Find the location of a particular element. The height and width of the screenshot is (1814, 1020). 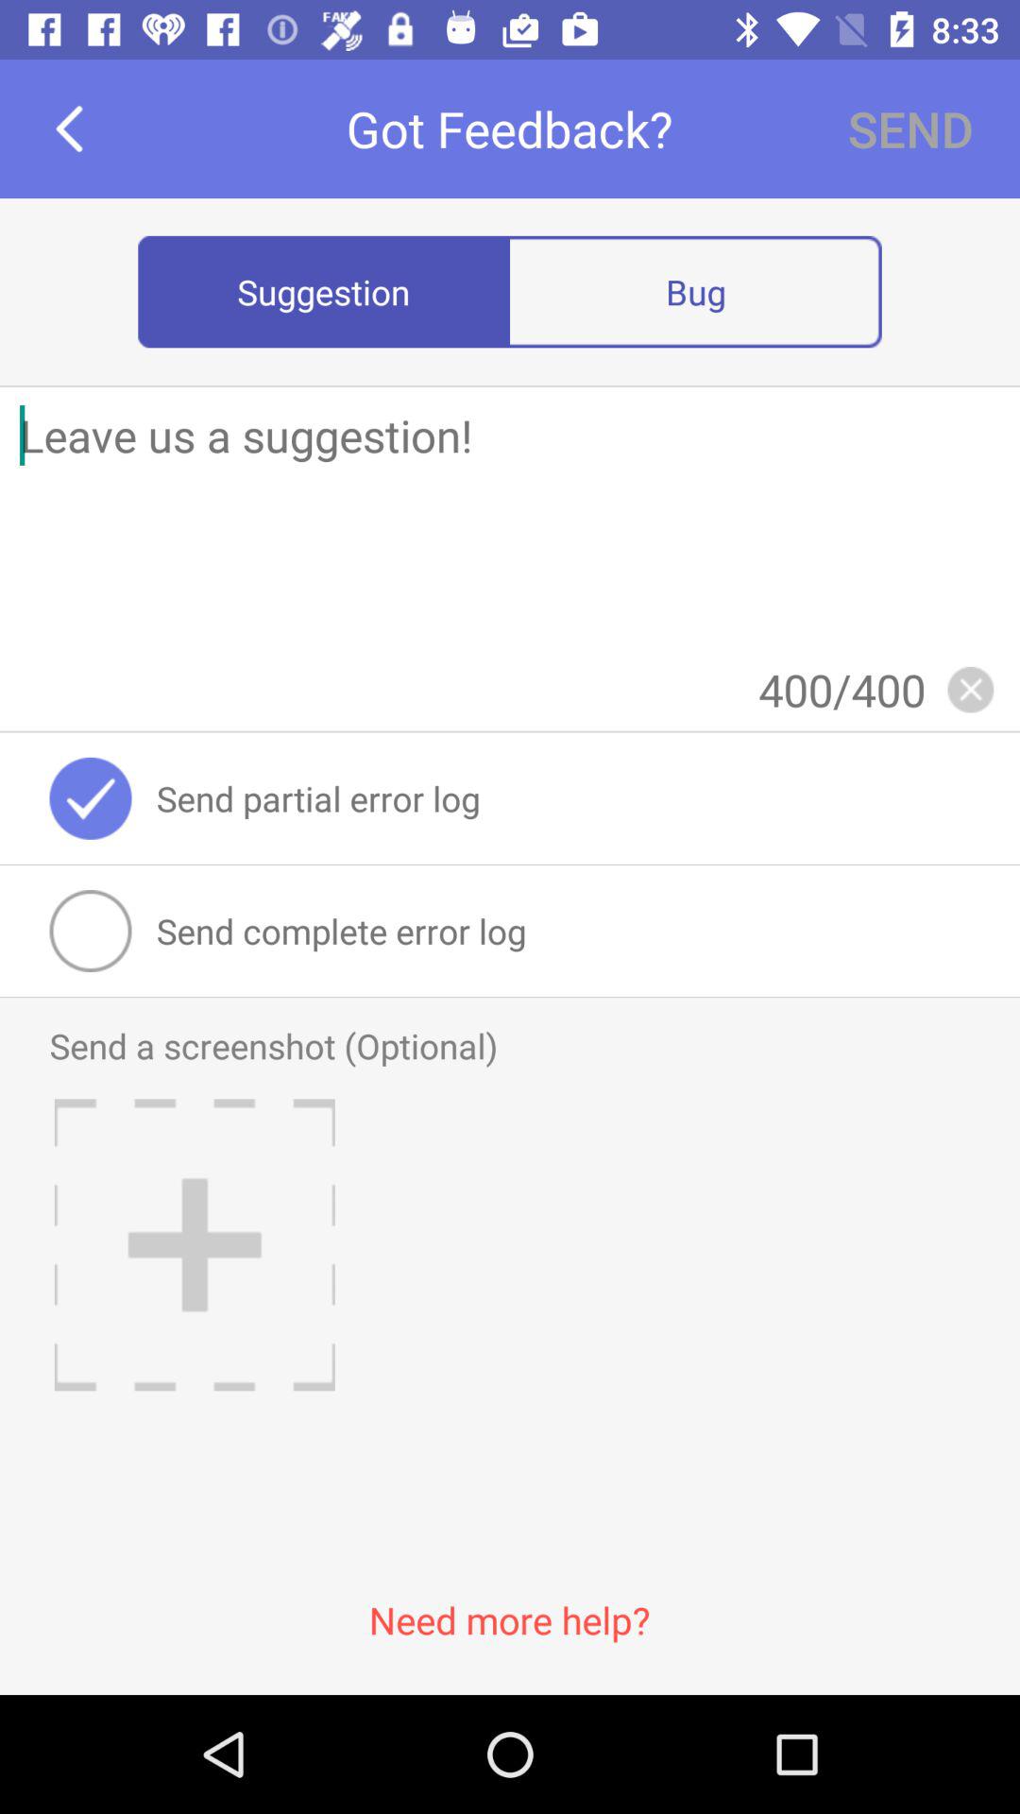

turn off item to the left of the bug icon is located at coordinates (324, 291).